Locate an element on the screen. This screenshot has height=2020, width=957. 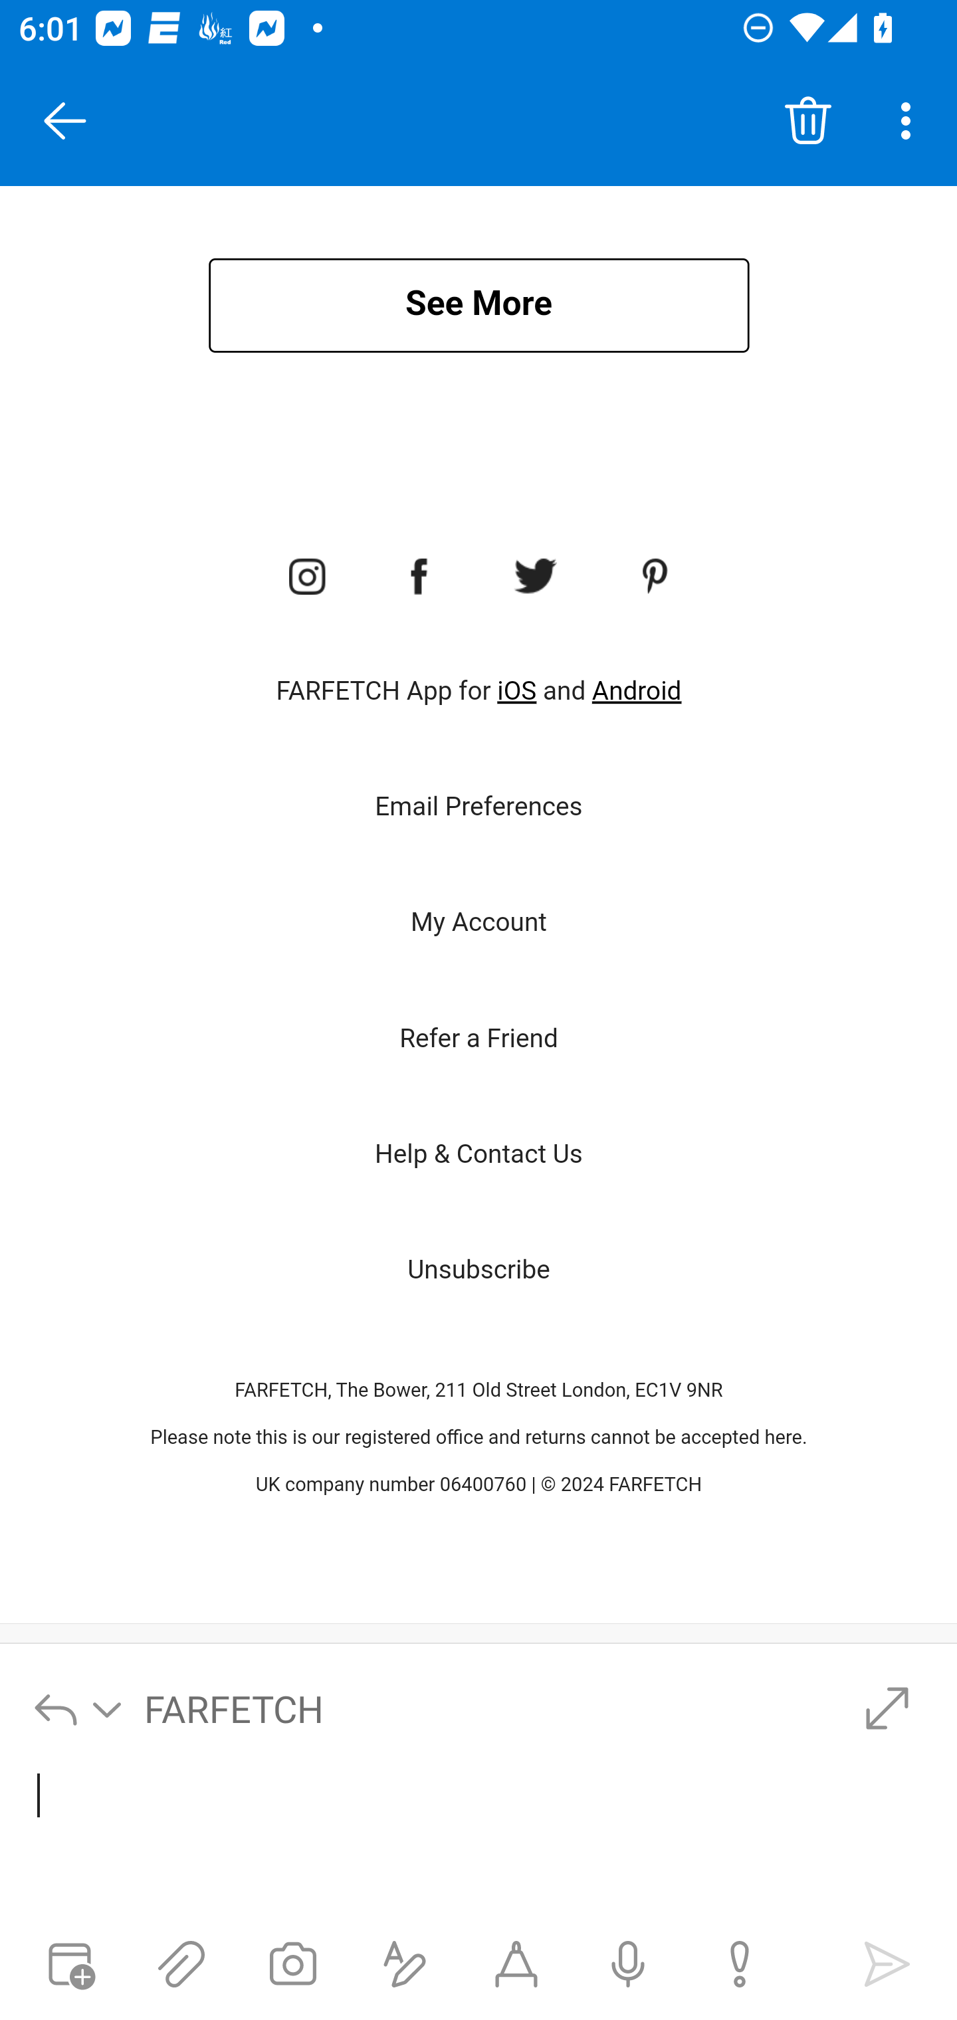

 is located at coordinates (480, 1841).